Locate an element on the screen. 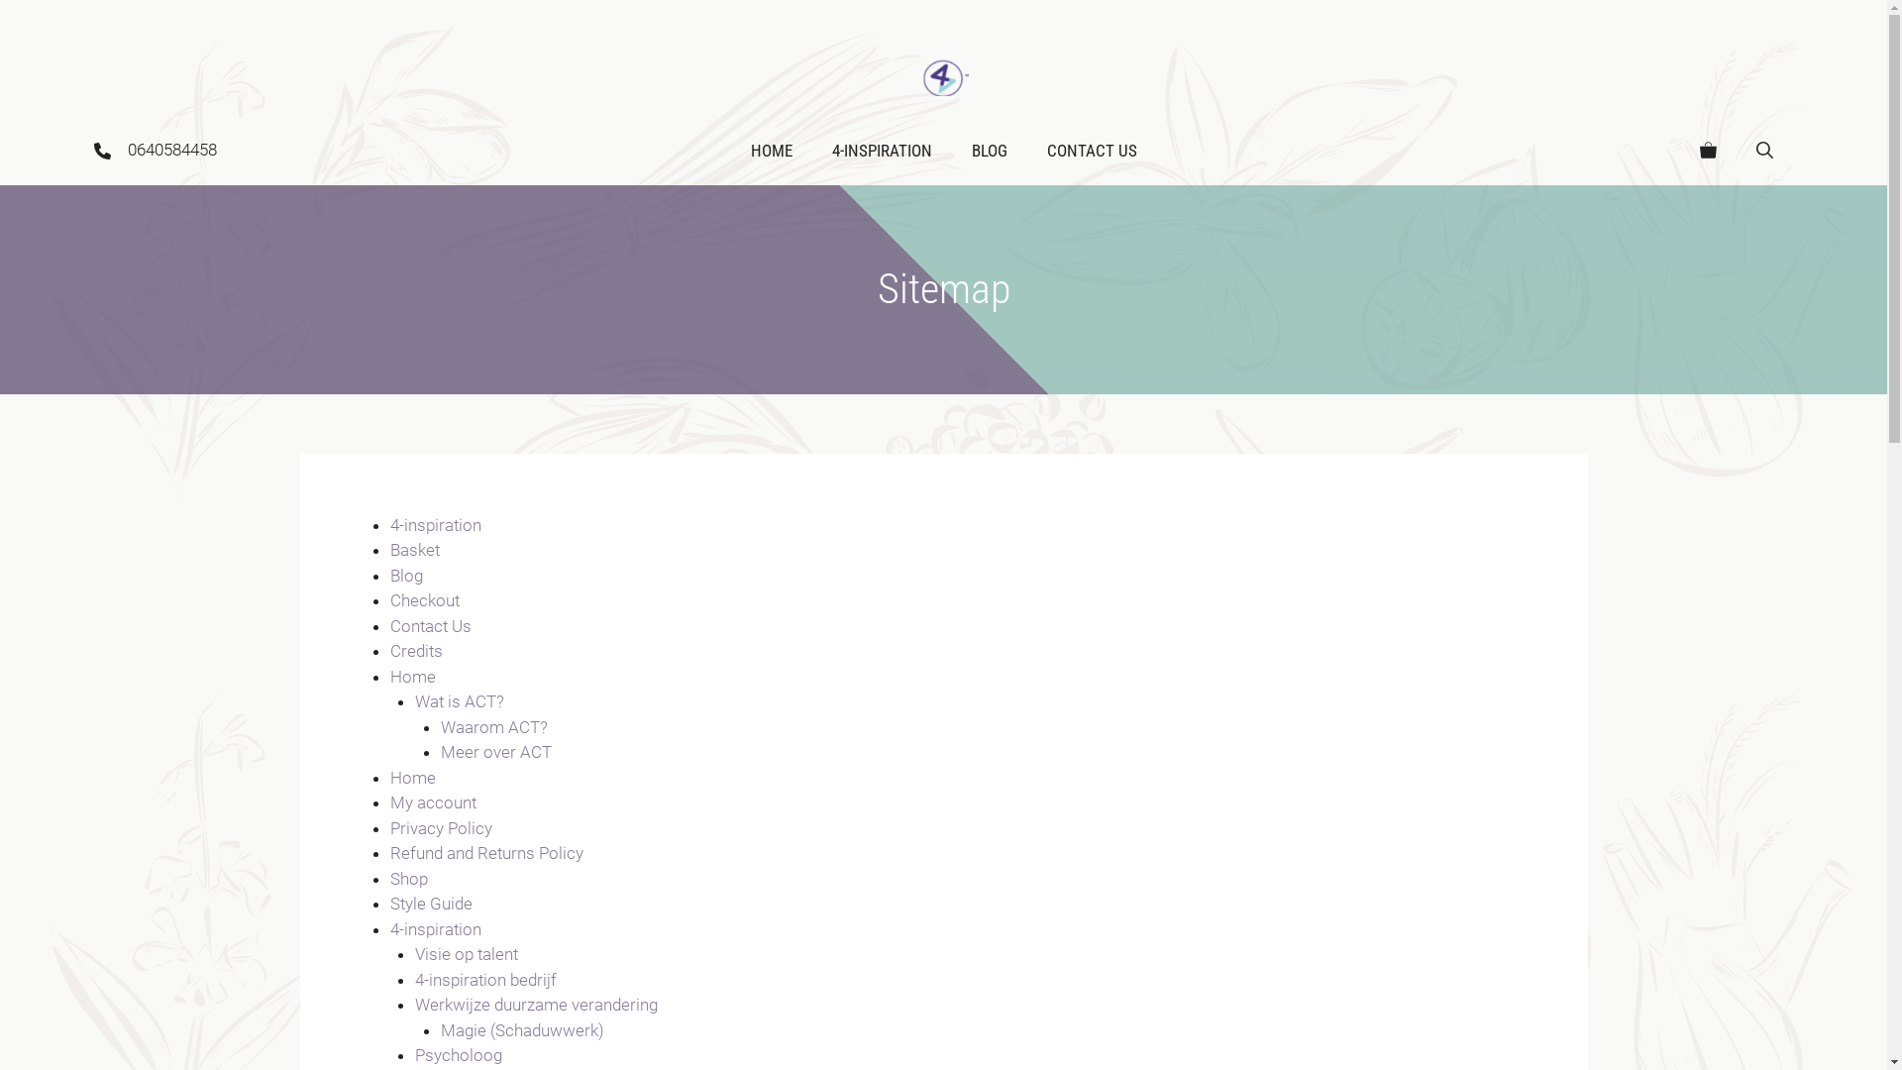  Home is located at coordinates (413, 677).